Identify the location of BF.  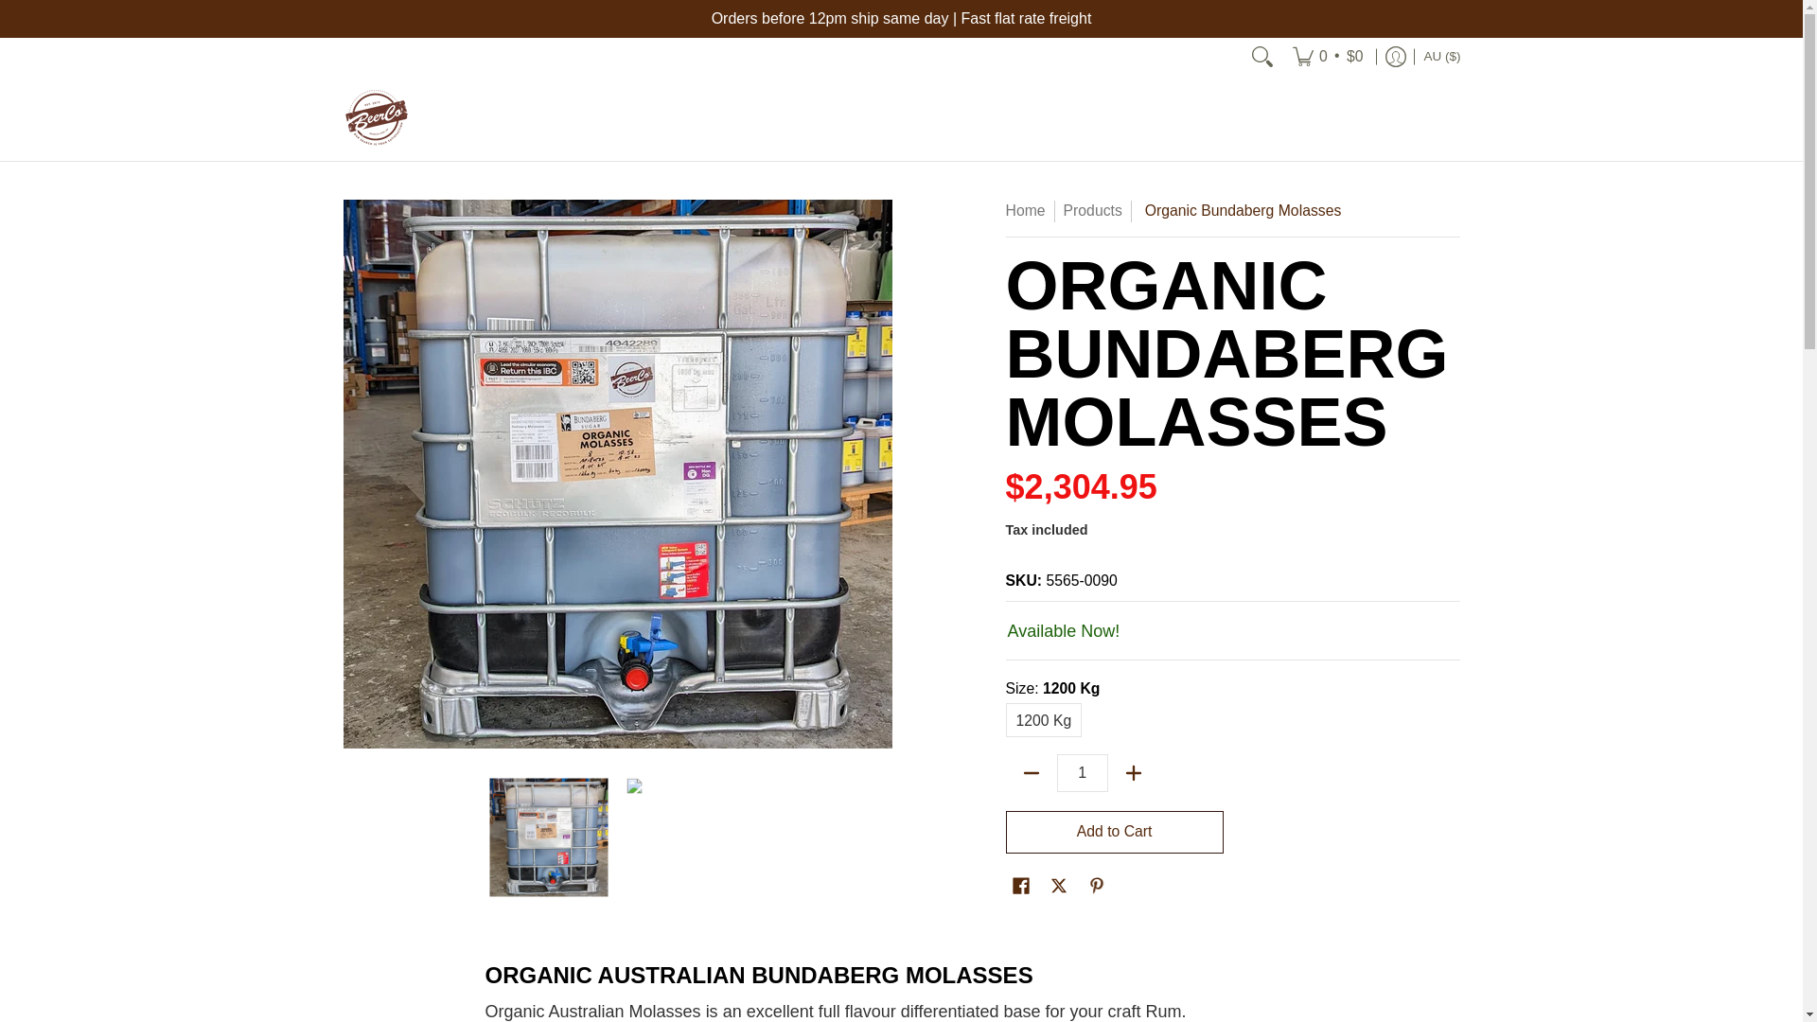
(1213, 71).